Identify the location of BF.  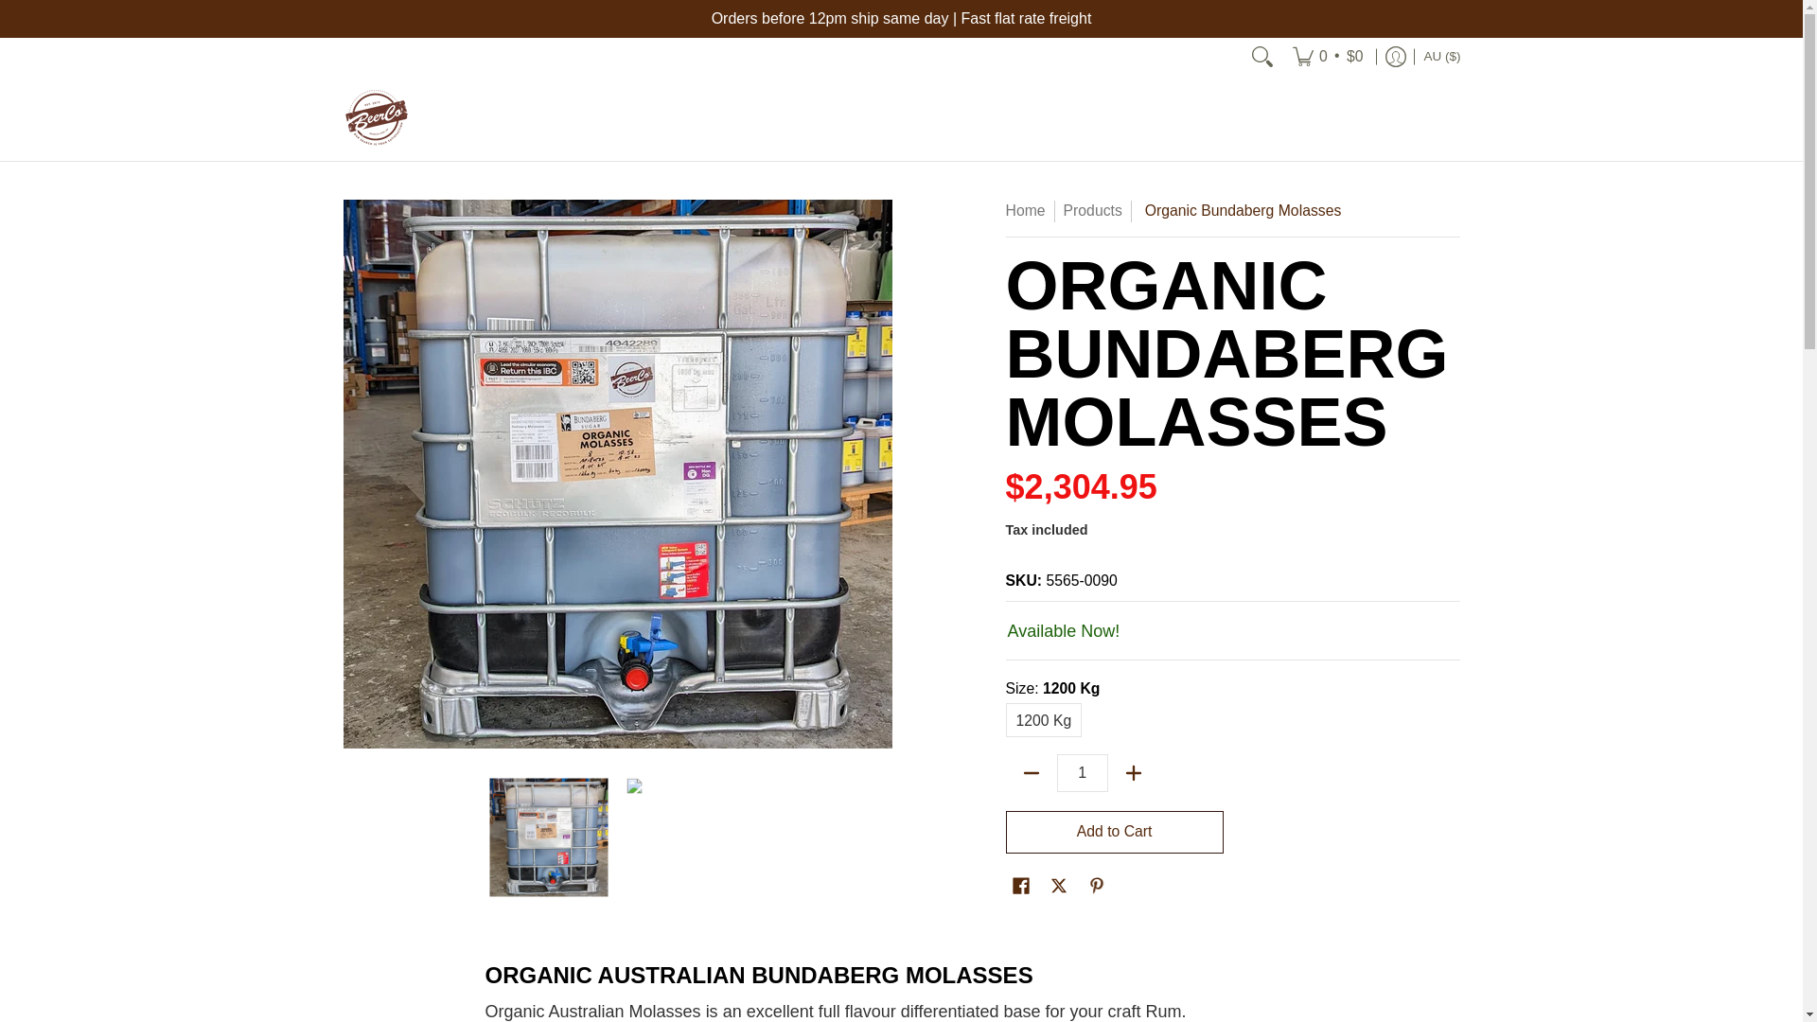
(1213, 71).